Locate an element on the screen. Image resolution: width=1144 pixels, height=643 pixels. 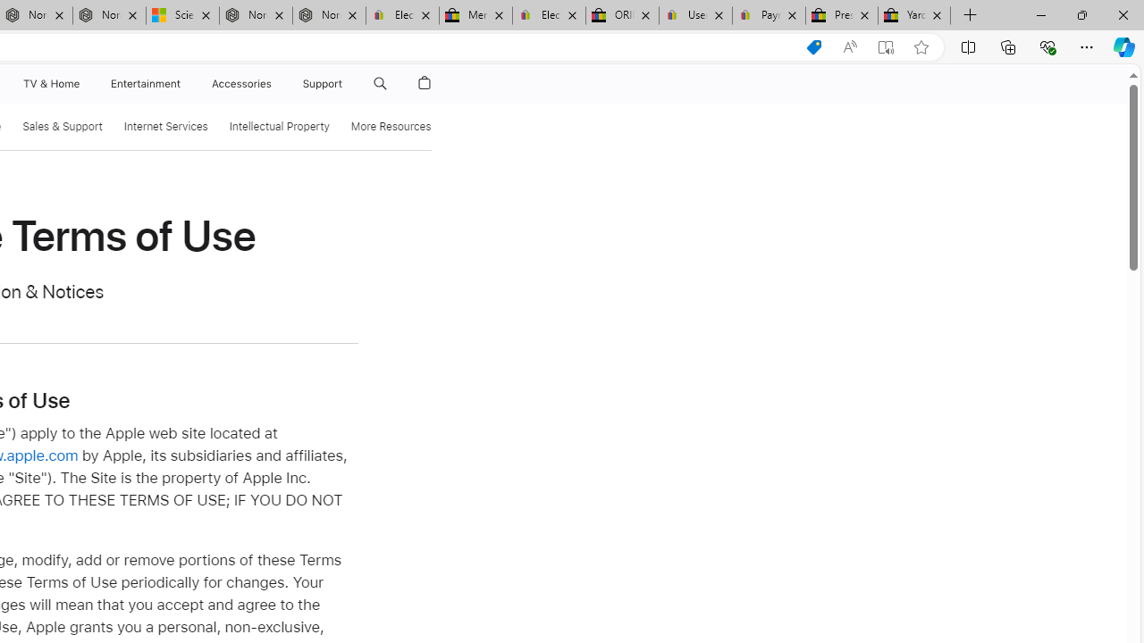
Support menu is located at coordinates (347, 84).